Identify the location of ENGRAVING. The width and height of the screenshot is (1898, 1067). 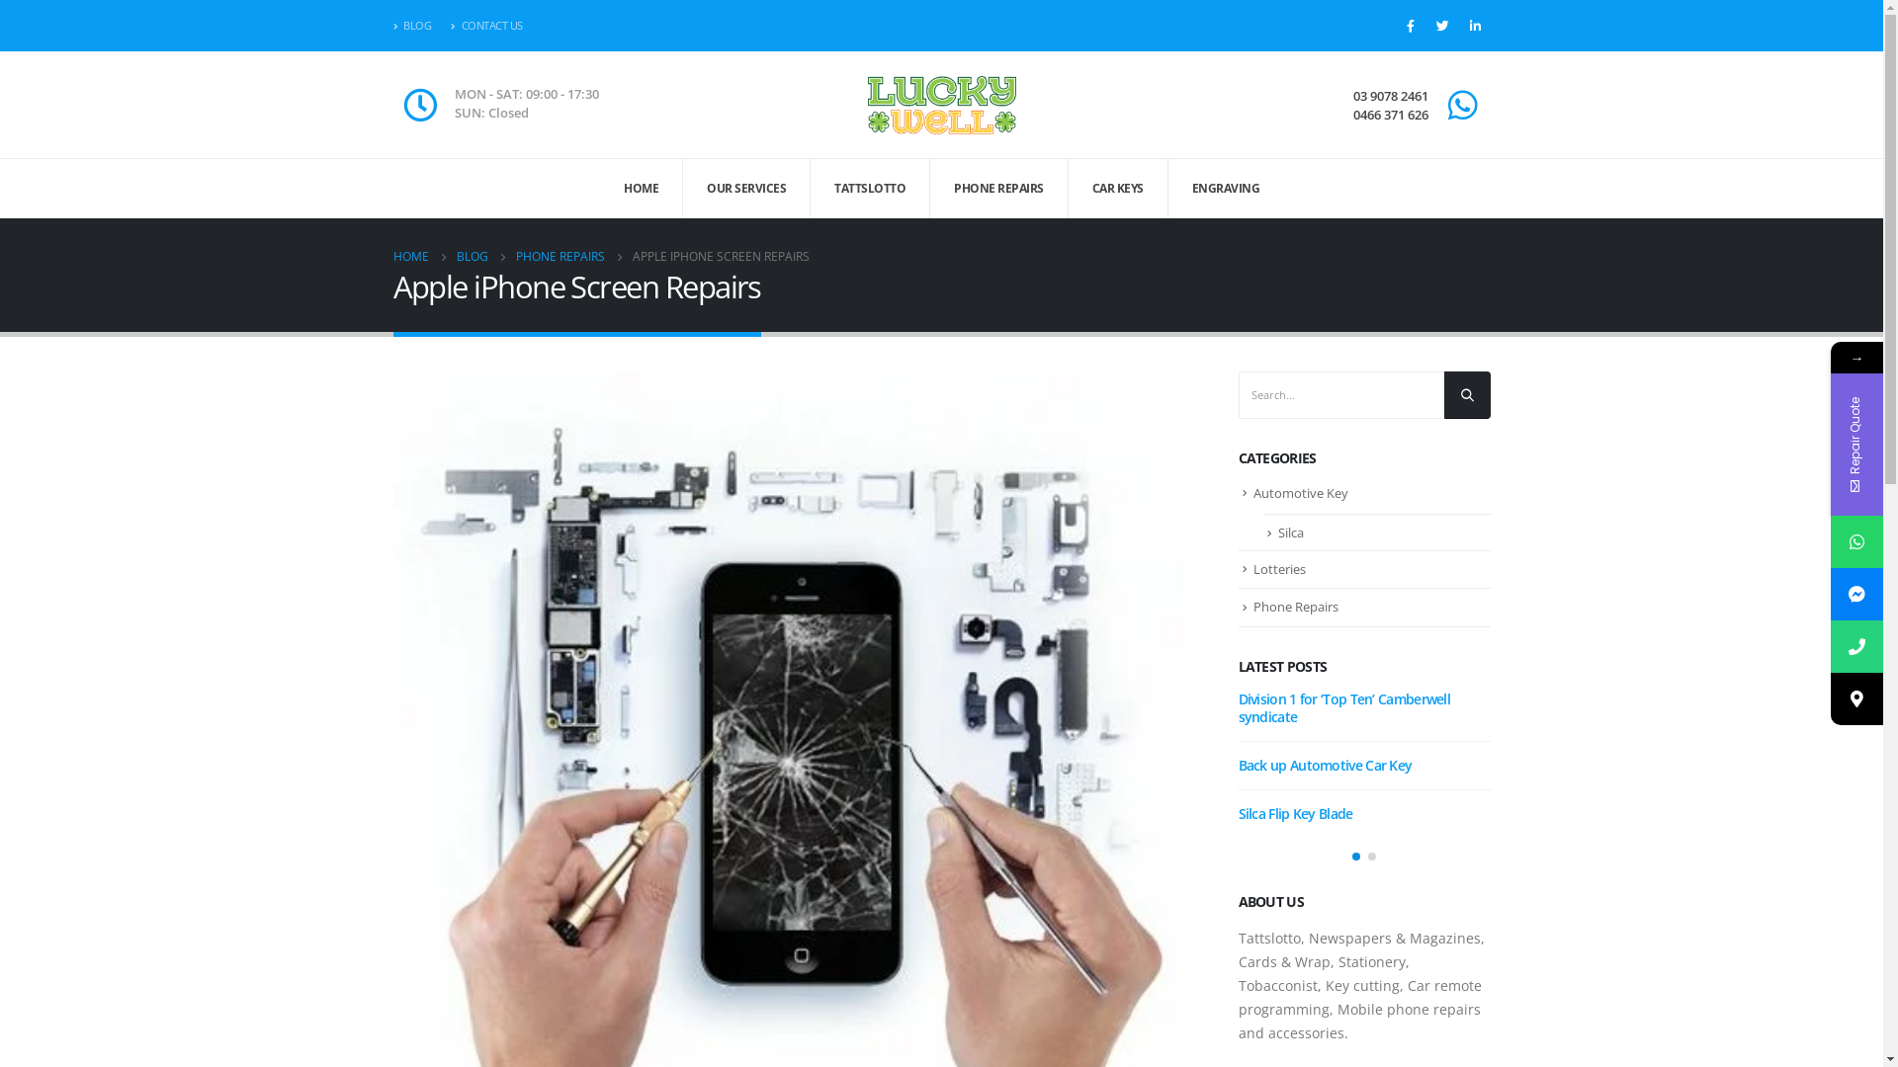
(1226, 189).